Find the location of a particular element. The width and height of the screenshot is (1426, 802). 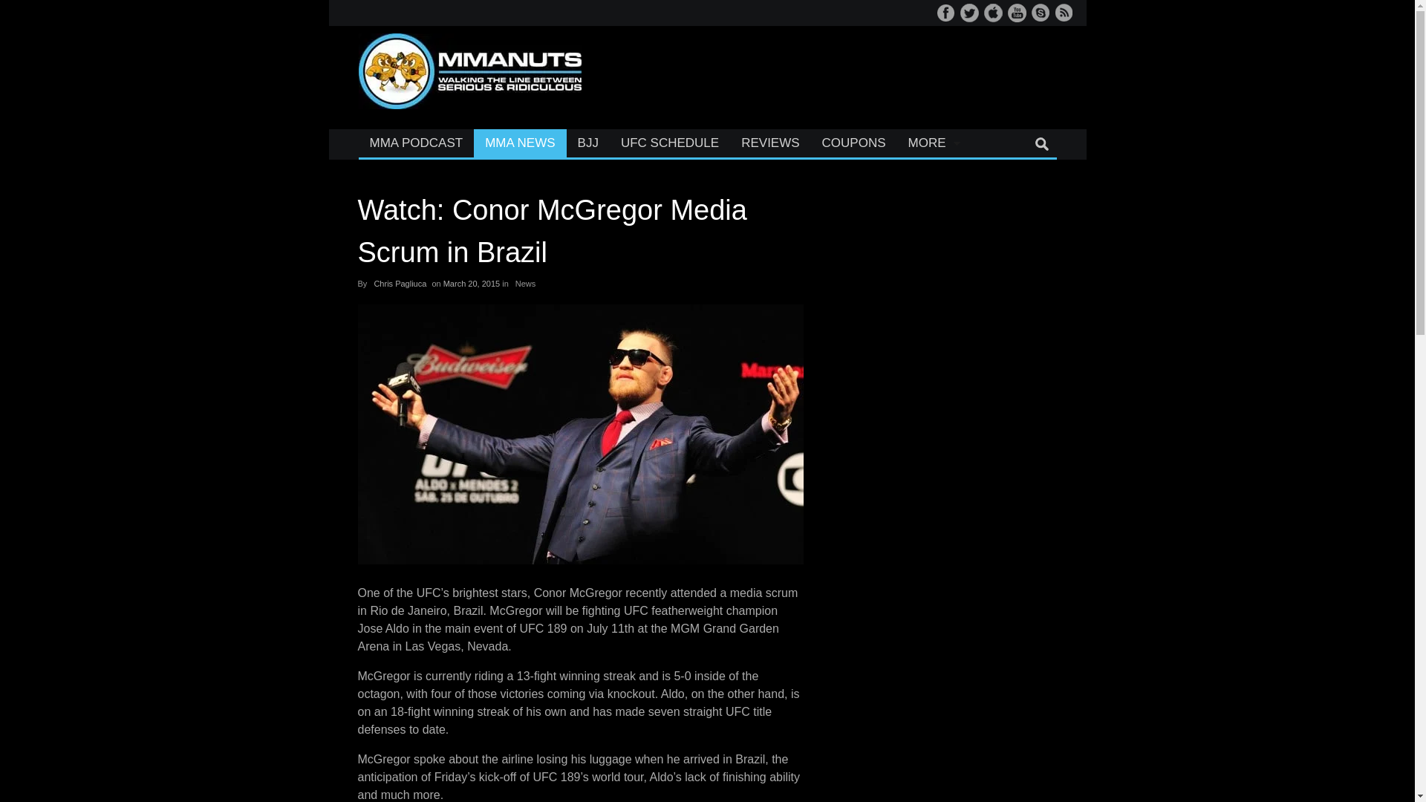

MMA NEWS is located at coordinates (520, 143).